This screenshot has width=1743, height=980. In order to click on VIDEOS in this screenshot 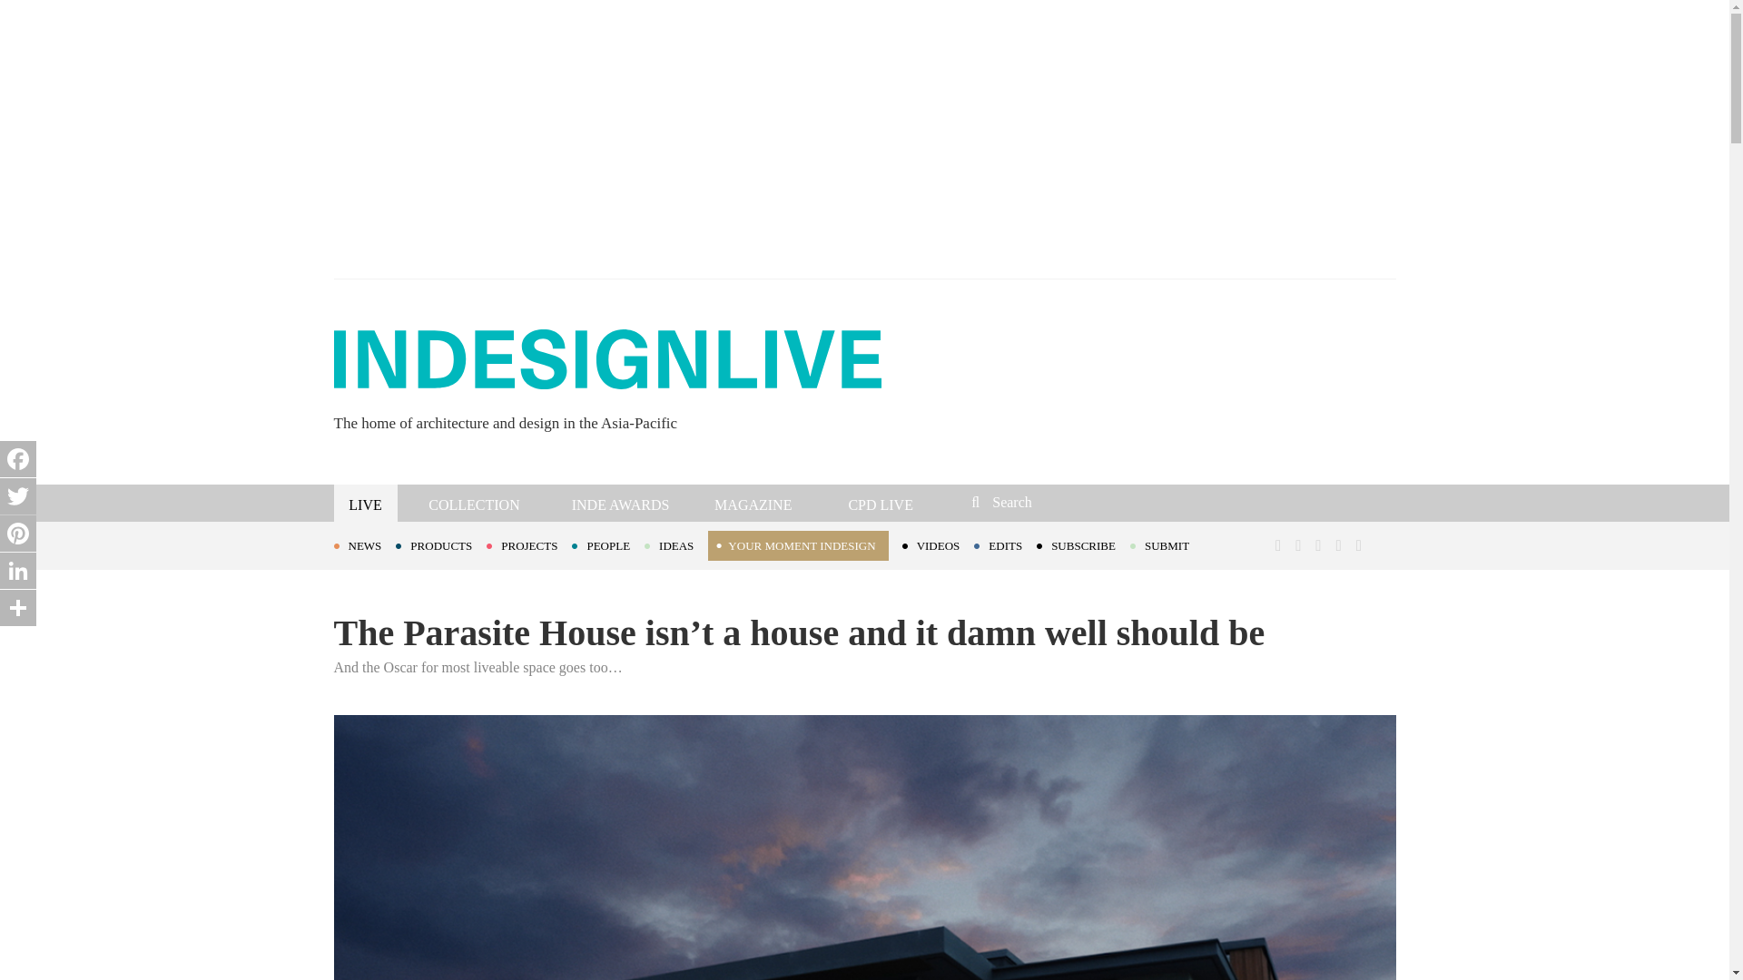, I will do `click(939, 544)`.